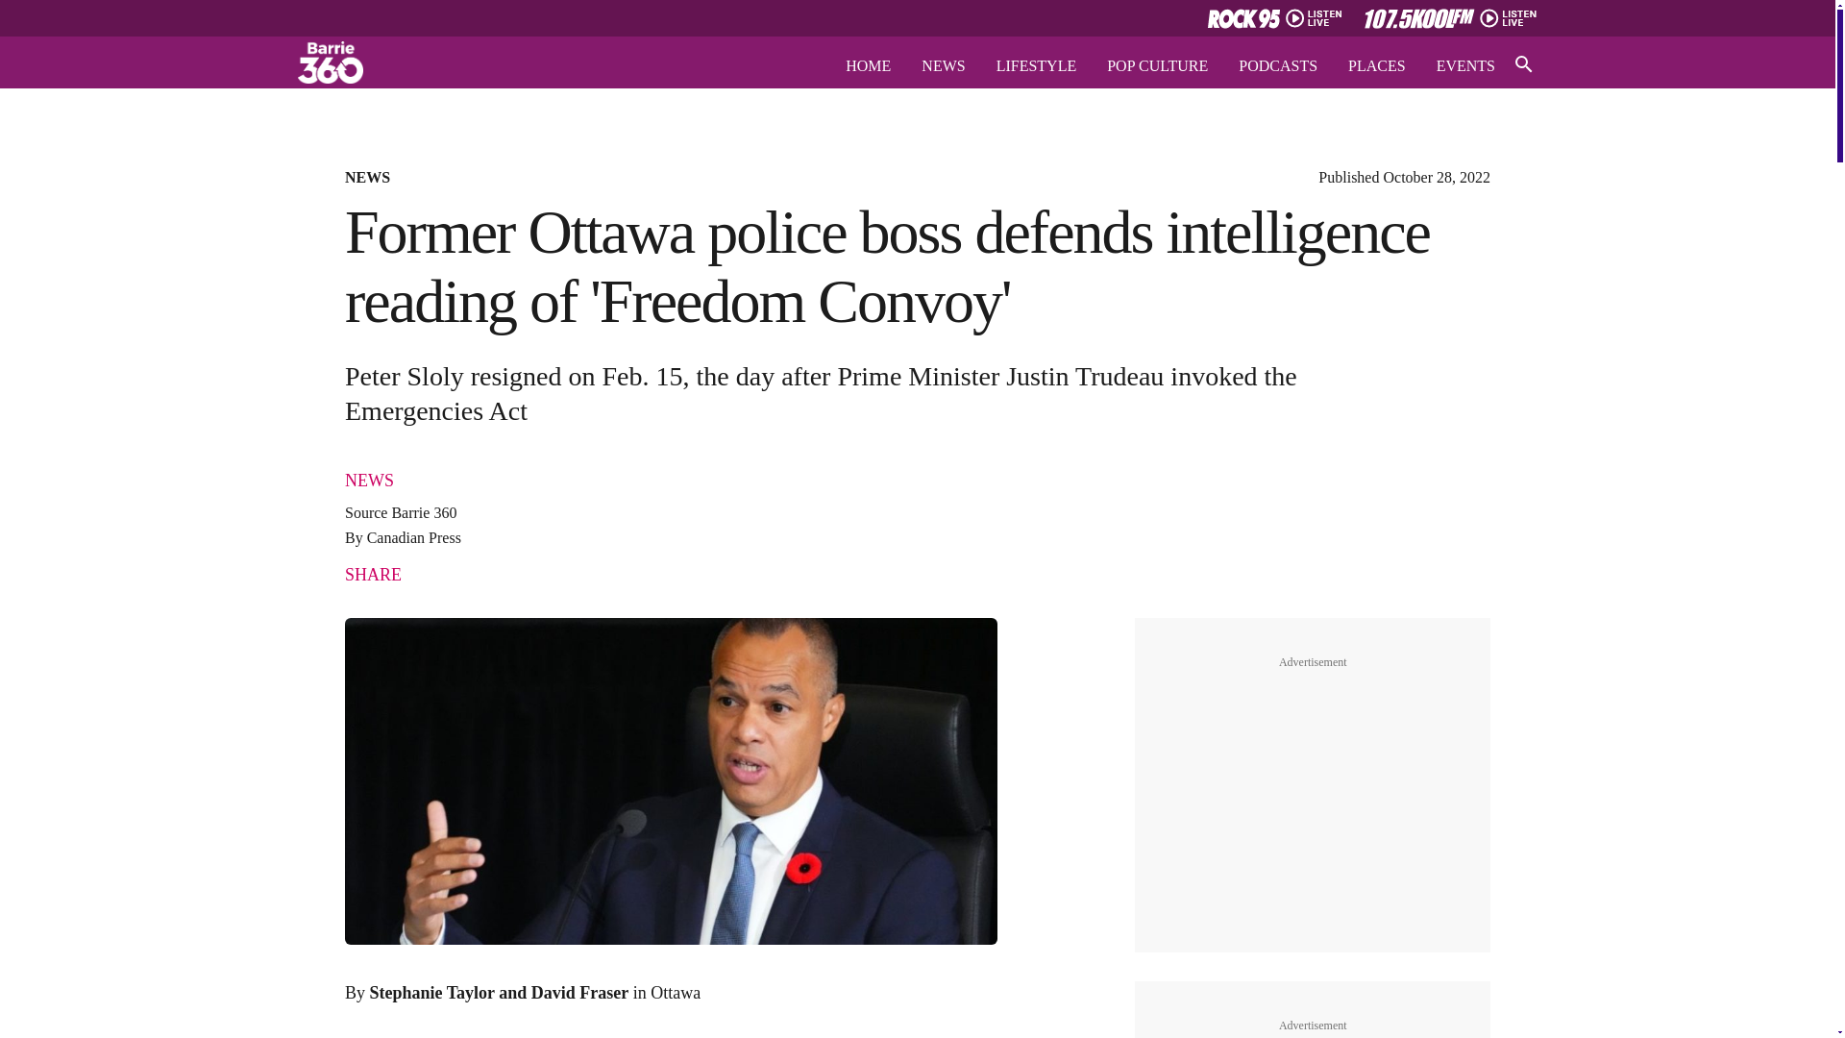 Image resolution: width=1845 pixels, height=1038 pixels. What do you see at coordinates (369, 481) in the screenshot?
I see `View all posts in News` at bounding box center [369, 481].